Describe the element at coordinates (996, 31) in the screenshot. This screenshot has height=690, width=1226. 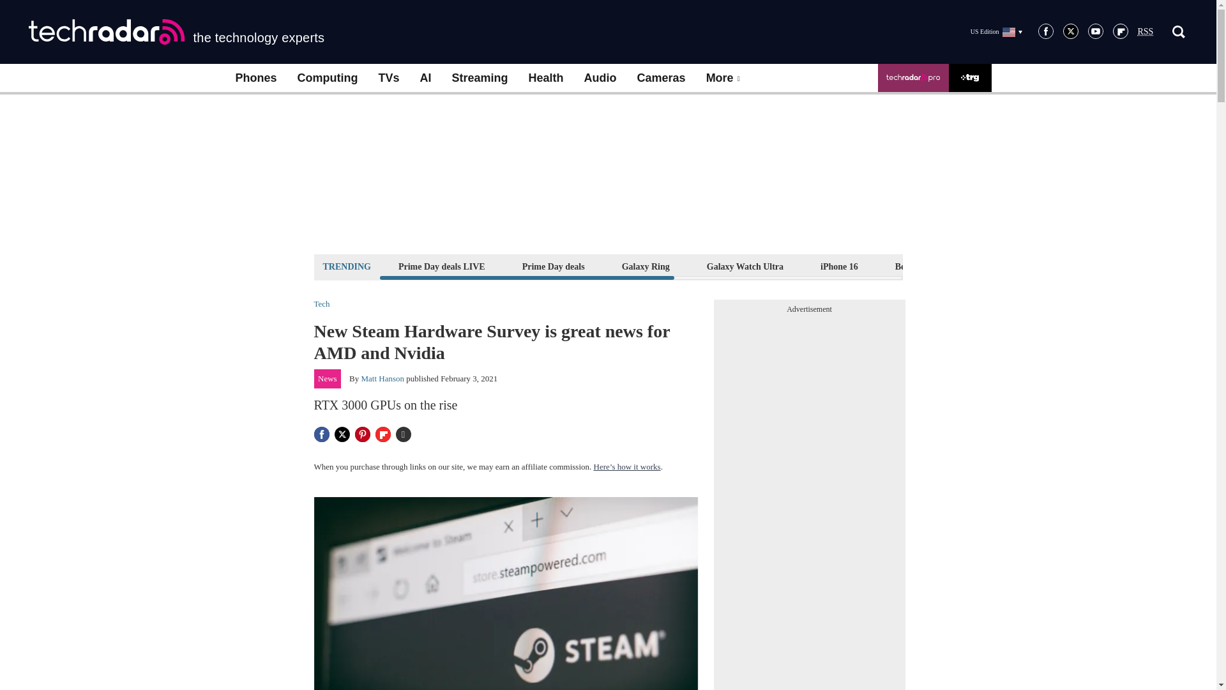
I see `US Edition` at that location.